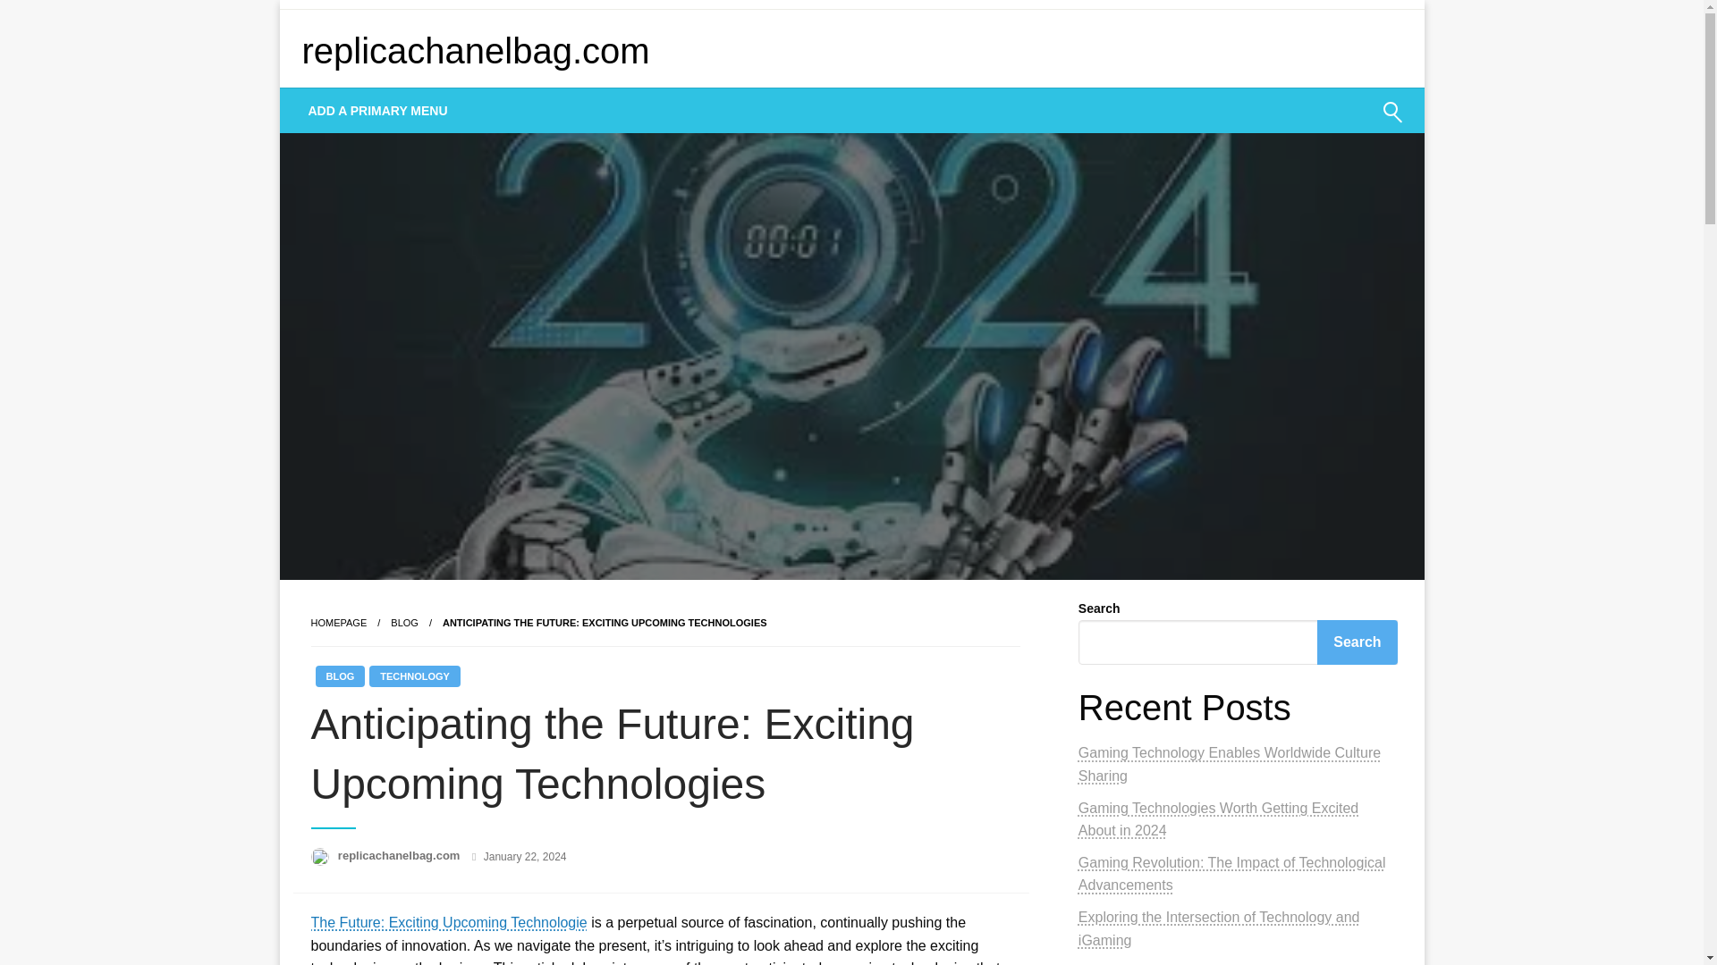 This screenshot has width=1717, height=965. Describe the element at coordinates (404, 623) in the screenshot. I see `Blog` at that location.